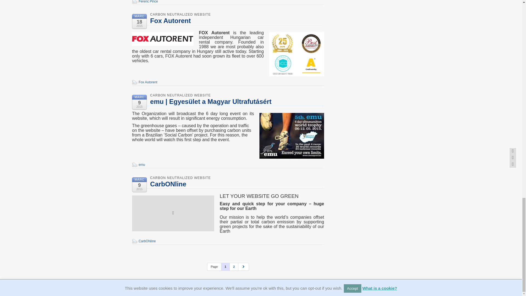 The width and height of the screenshot is (526, 296). Describe the element at coordinates (341, 287) in the screenshot. I see `Makes it Cool` at that location.